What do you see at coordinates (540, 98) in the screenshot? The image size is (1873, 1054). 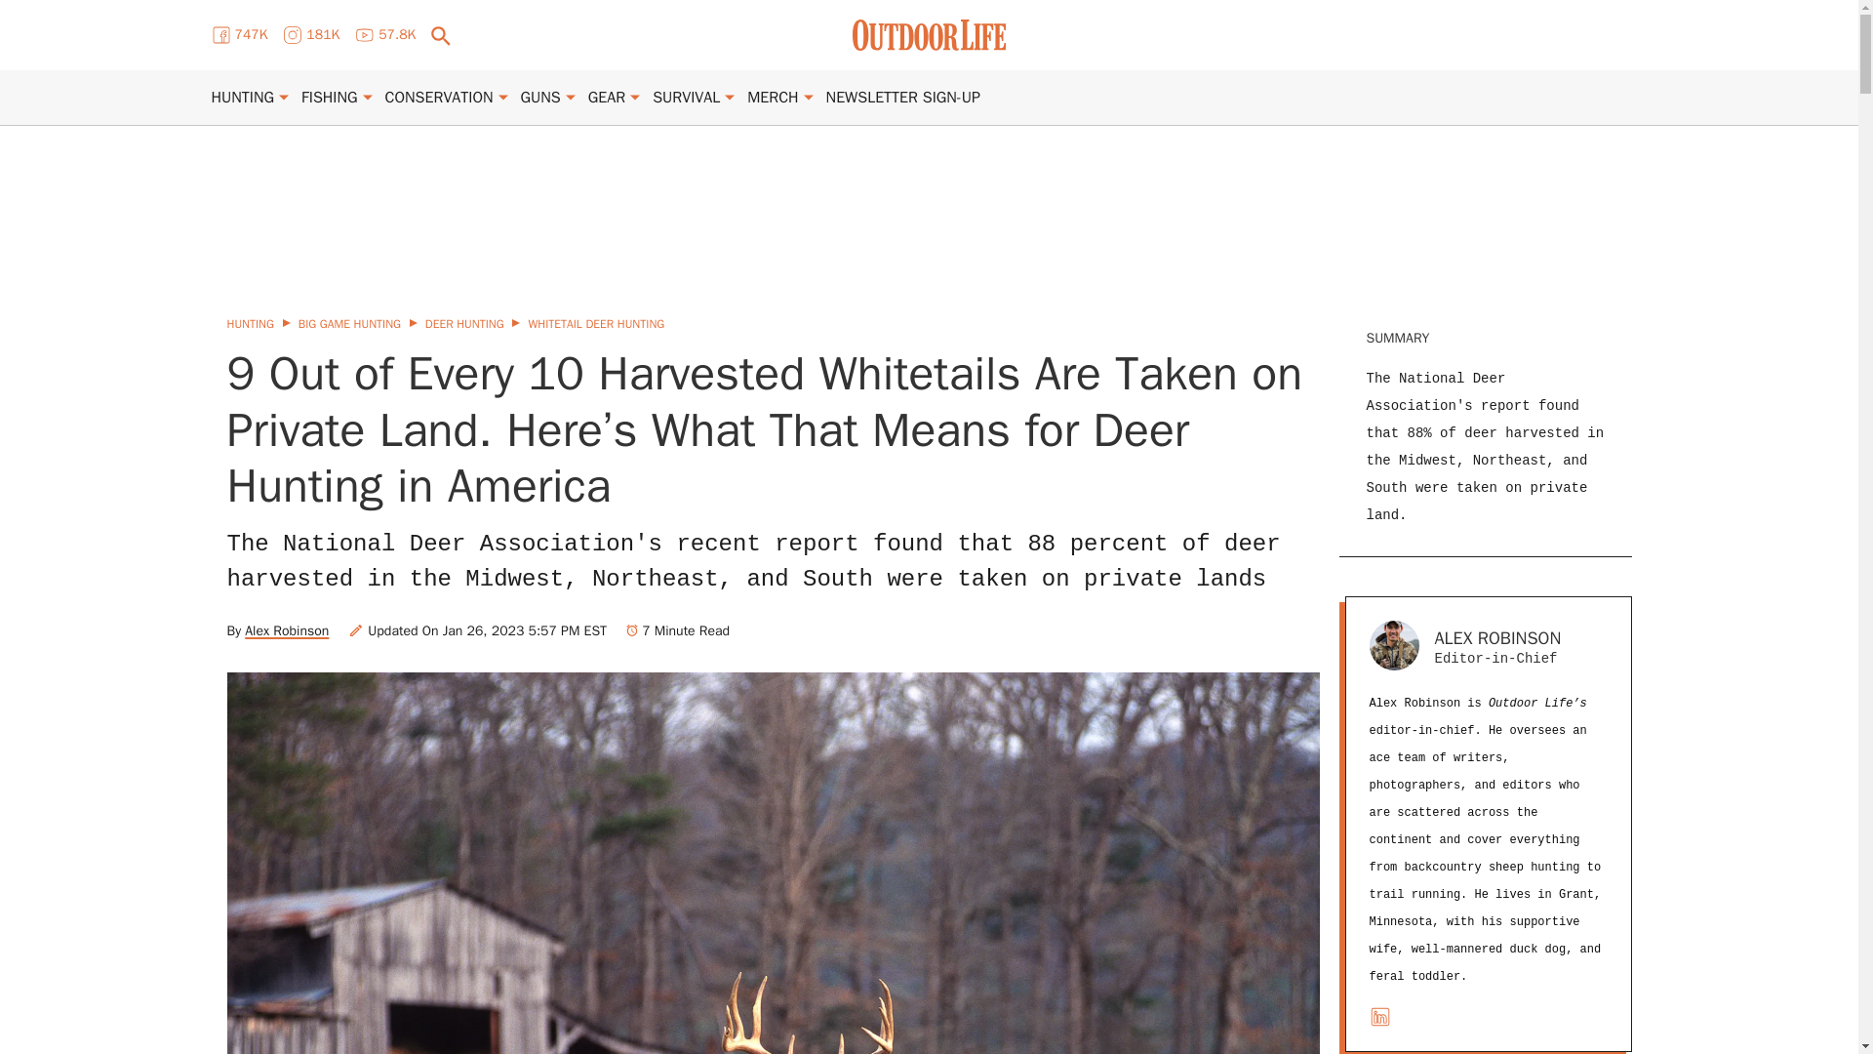 I see `Guns` at bounding box center [540, 98].